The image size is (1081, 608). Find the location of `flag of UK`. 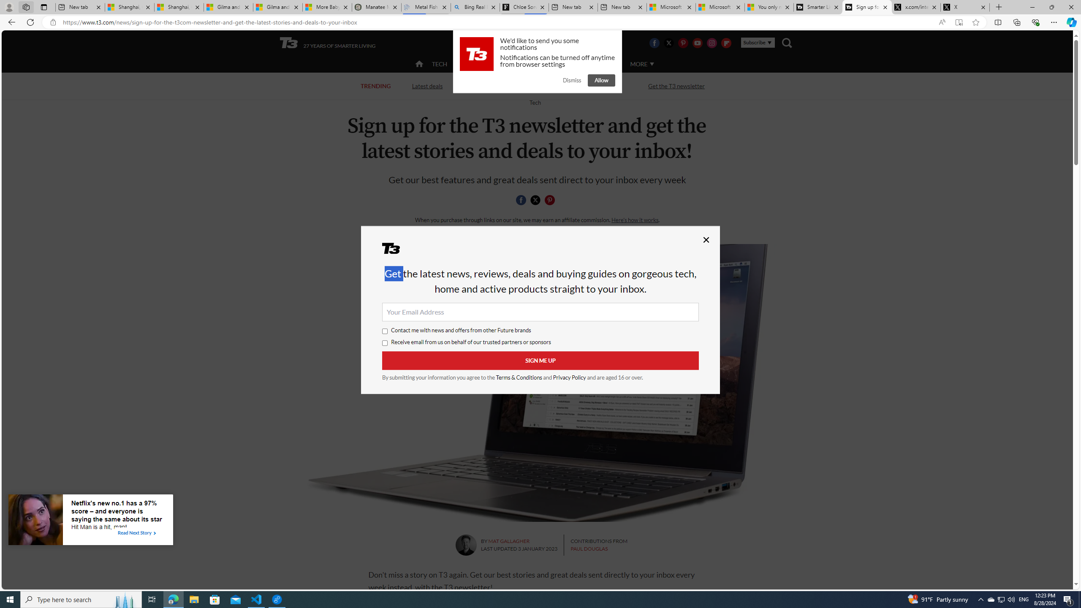

flag of UK is located at coordinates (559, 43).